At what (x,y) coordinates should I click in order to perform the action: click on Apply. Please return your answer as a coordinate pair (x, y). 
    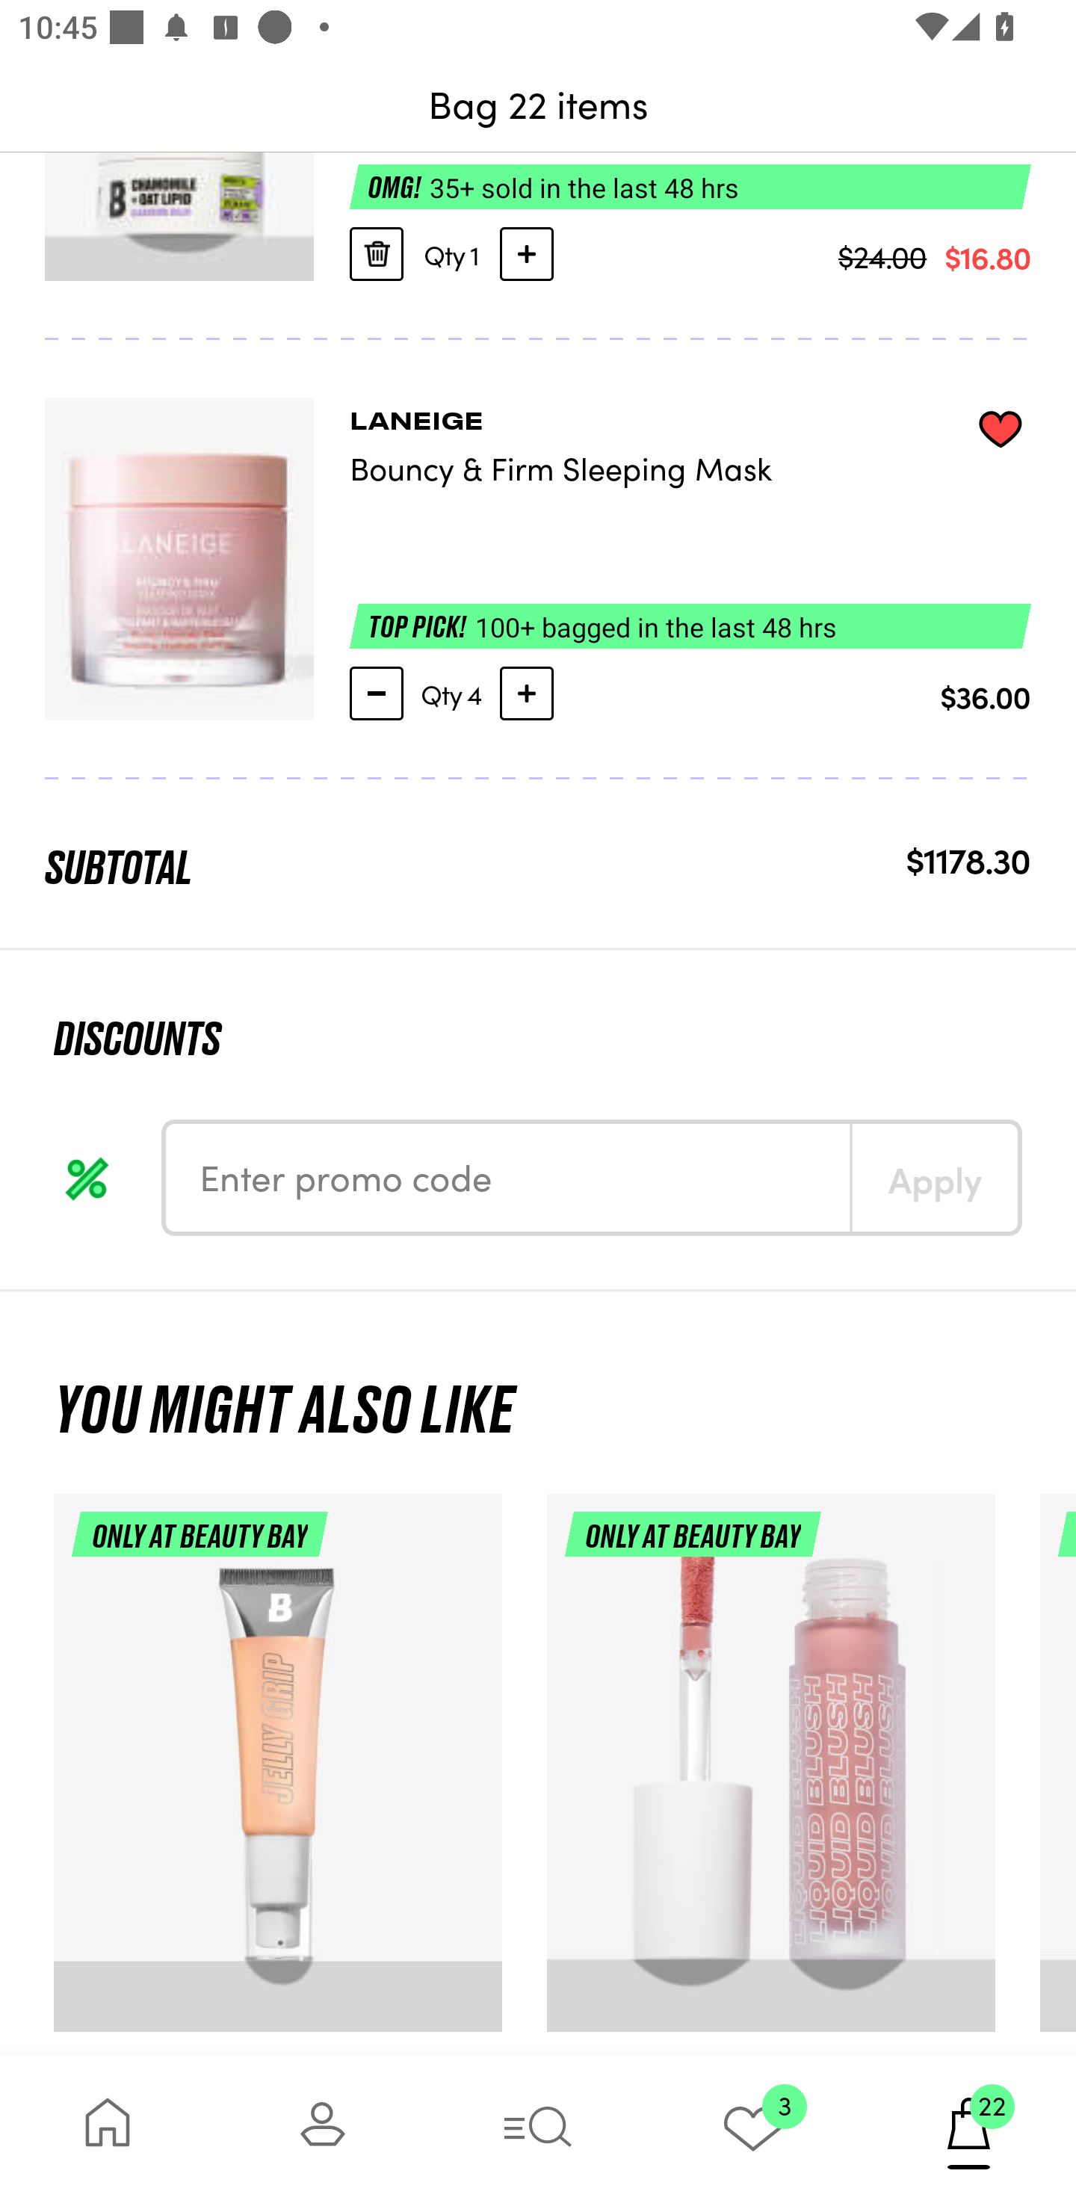
    Looking at the image, I should click on (934, 1178).